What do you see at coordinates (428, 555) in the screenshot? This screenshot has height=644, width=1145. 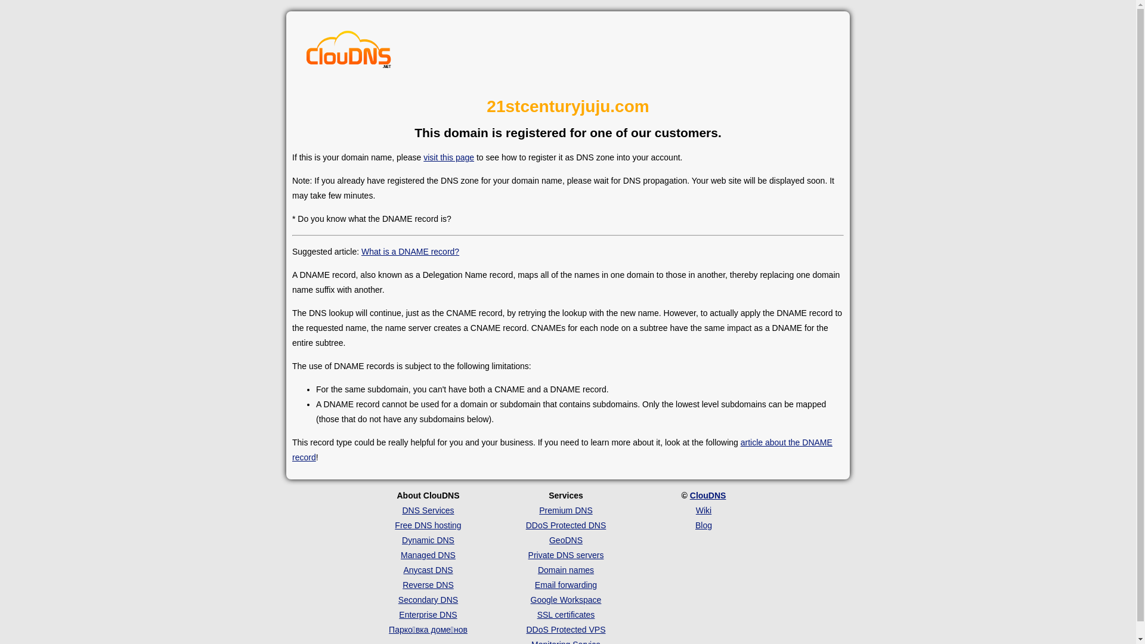 I see `Managed DNS` at bounding box center [428, 555].